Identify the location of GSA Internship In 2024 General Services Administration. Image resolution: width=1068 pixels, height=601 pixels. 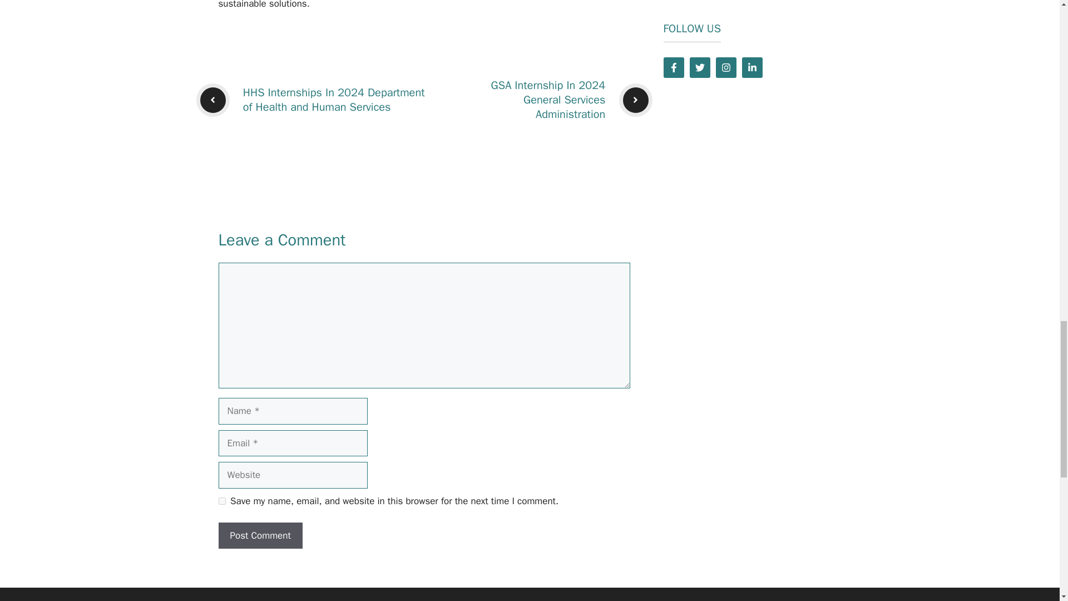
(548, 100).